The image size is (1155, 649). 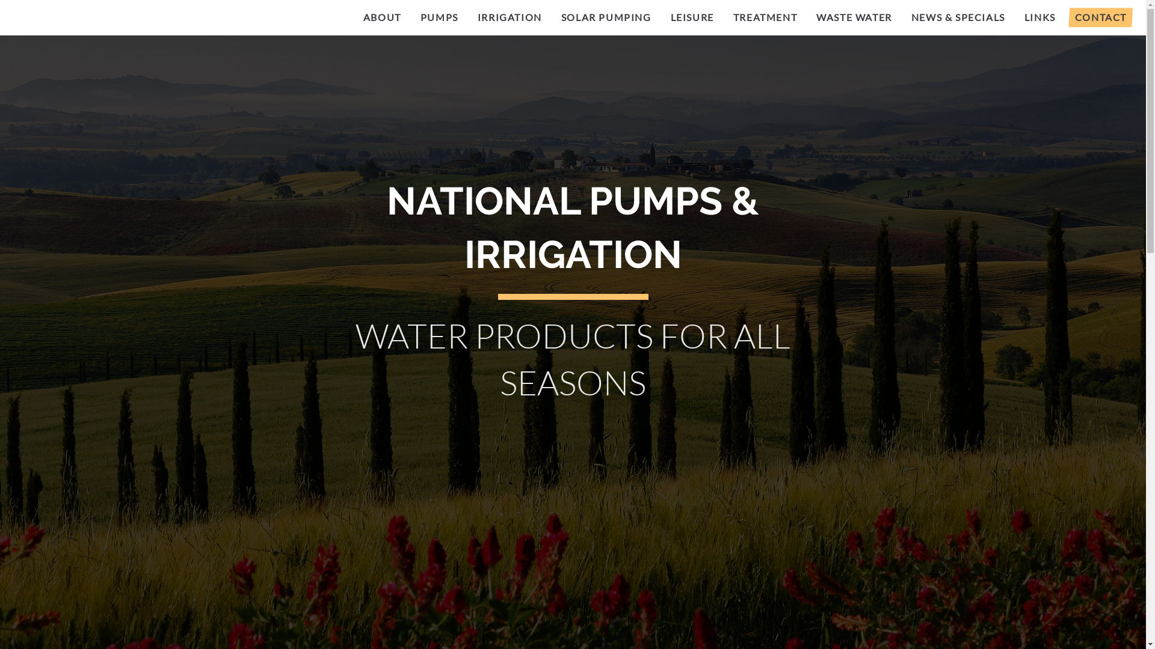 I want to click on IRRIGATION, so click(x=510, y=17).